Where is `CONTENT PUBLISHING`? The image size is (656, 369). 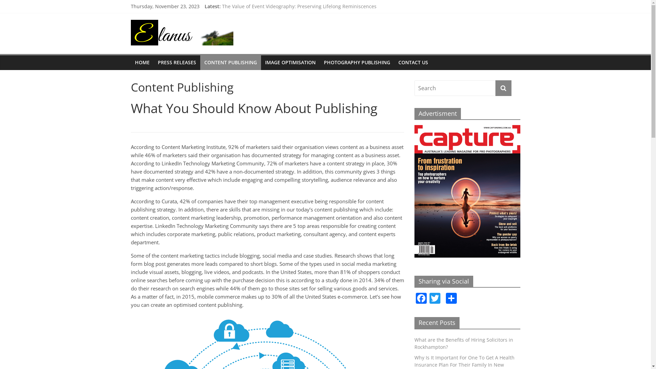
CONTENT PUBLISHING is located at coordinates (231, 63).